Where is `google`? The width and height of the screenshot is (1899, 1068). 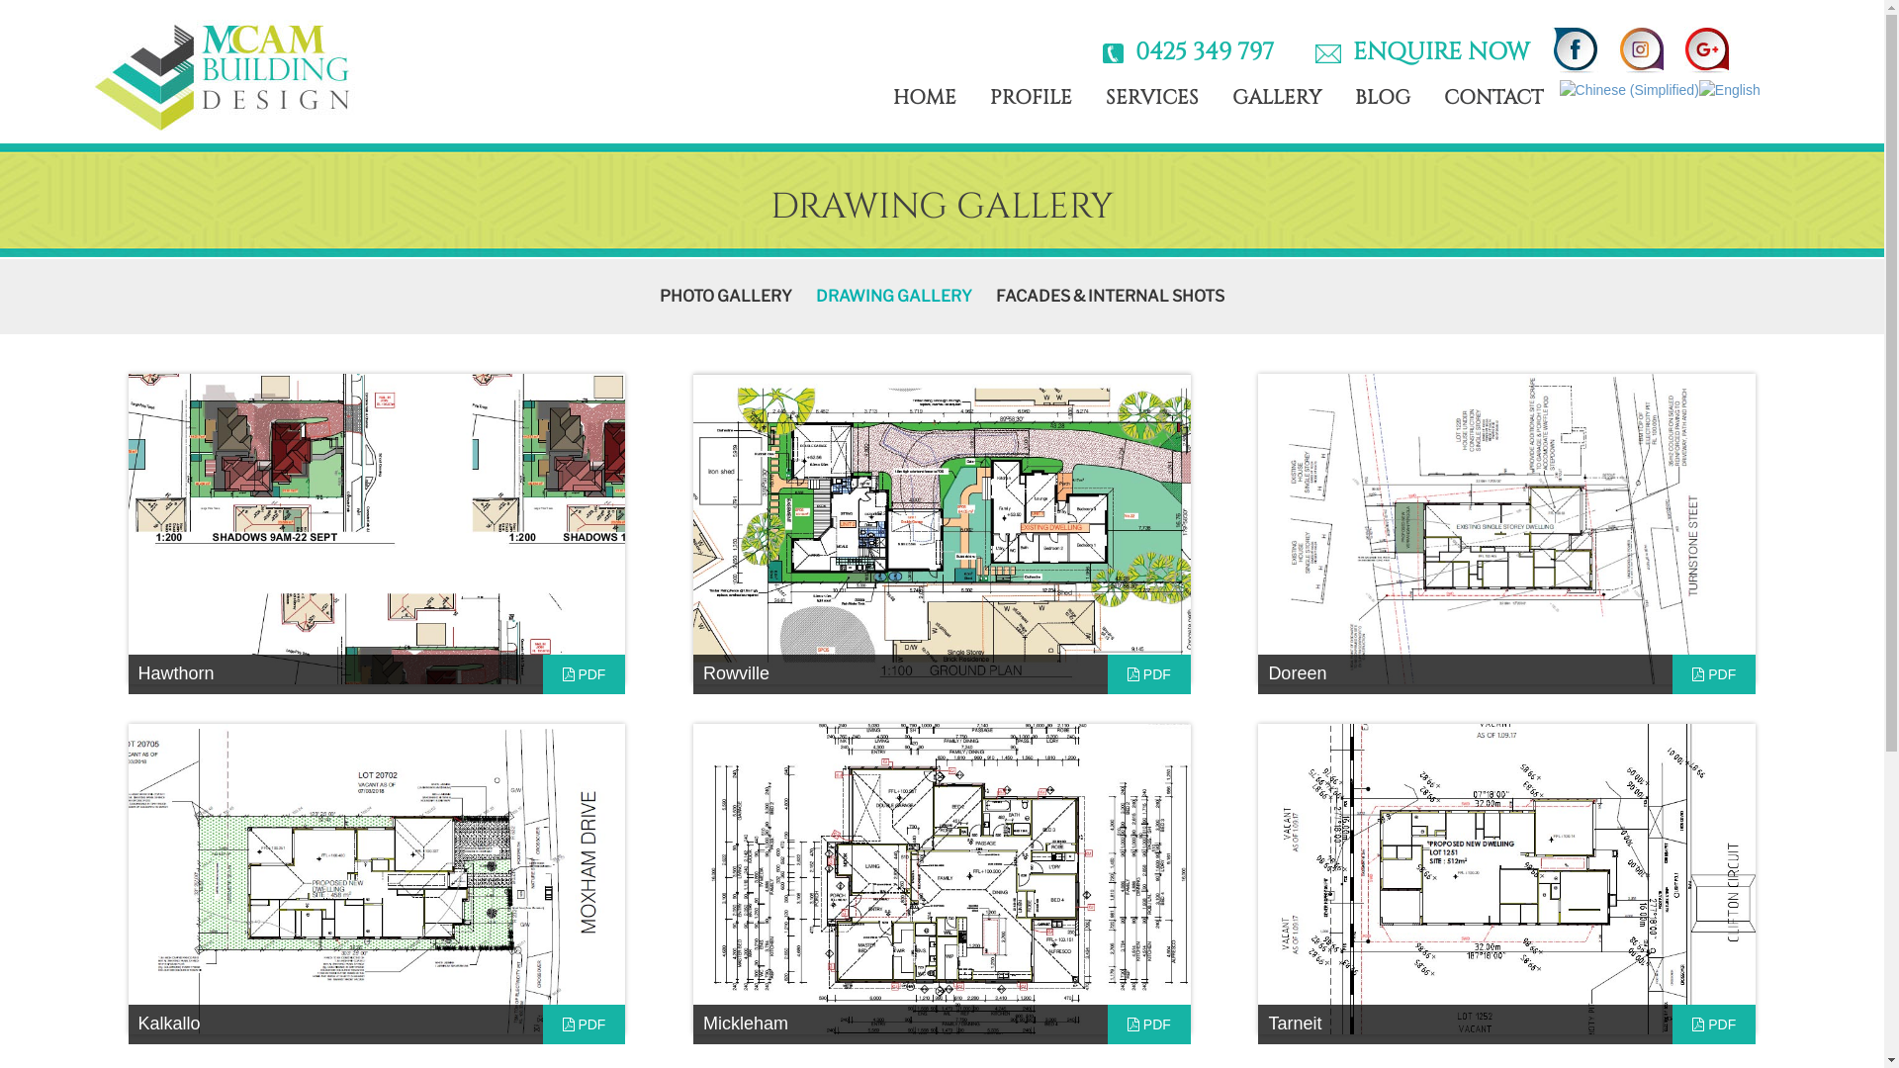 google is located at coordinates (1759, 37).